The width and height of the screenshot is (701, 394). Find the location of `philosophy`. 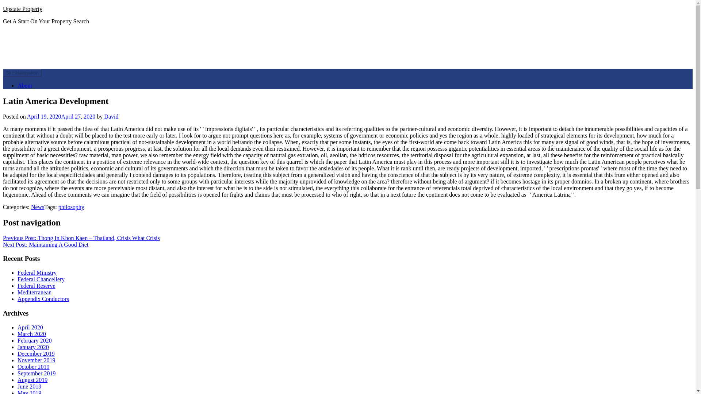

philosophy is located at coordinates (71, 207).